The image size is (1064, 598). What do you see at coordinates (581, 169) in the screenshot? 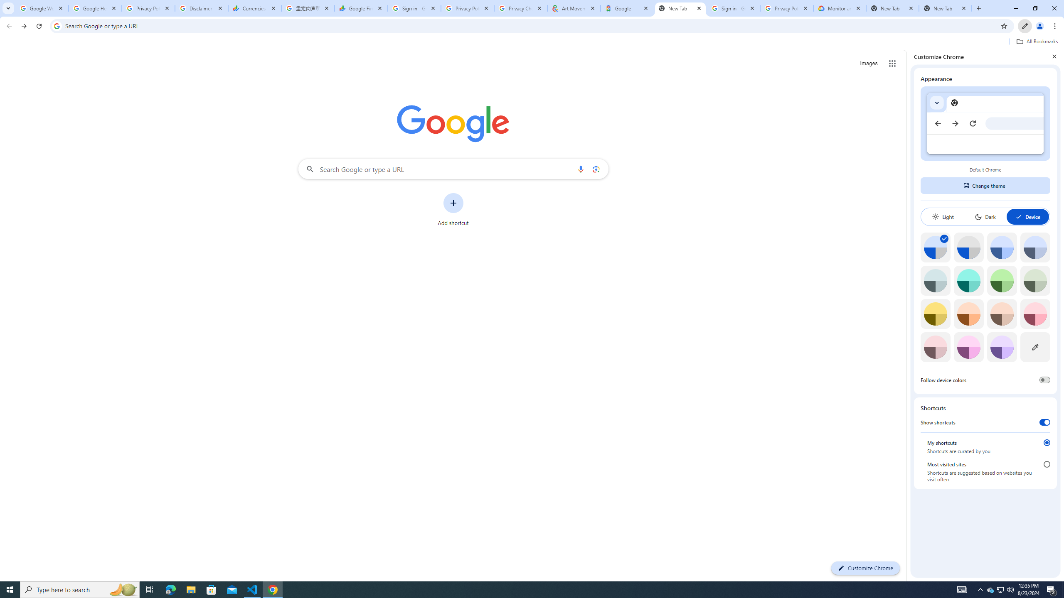
I see `Search by voice` at bounding box center [581, 169].